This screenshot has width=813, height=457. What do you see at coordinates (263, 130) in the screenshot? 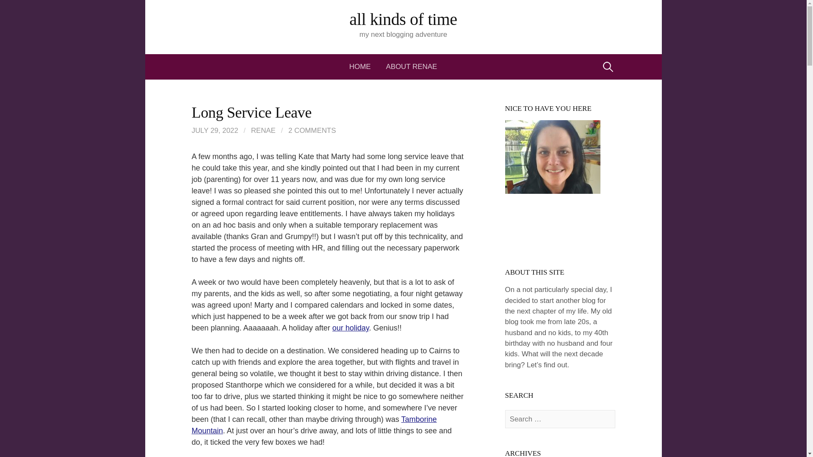
I see `RENAE` at bounding box center [263, 130].